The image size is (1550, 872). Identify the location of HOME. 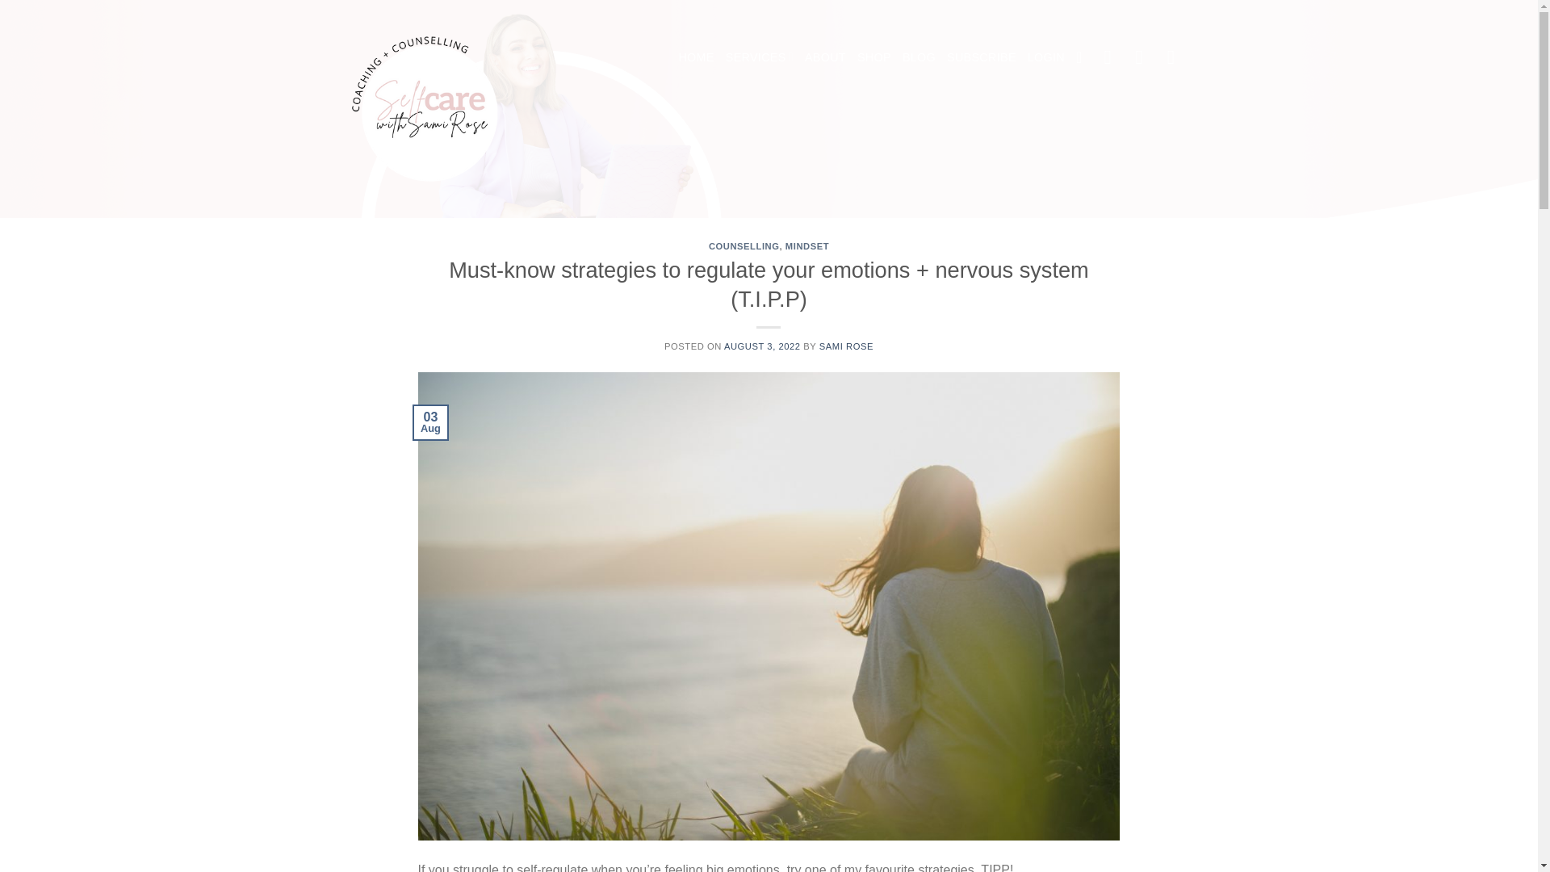
(696, 57).